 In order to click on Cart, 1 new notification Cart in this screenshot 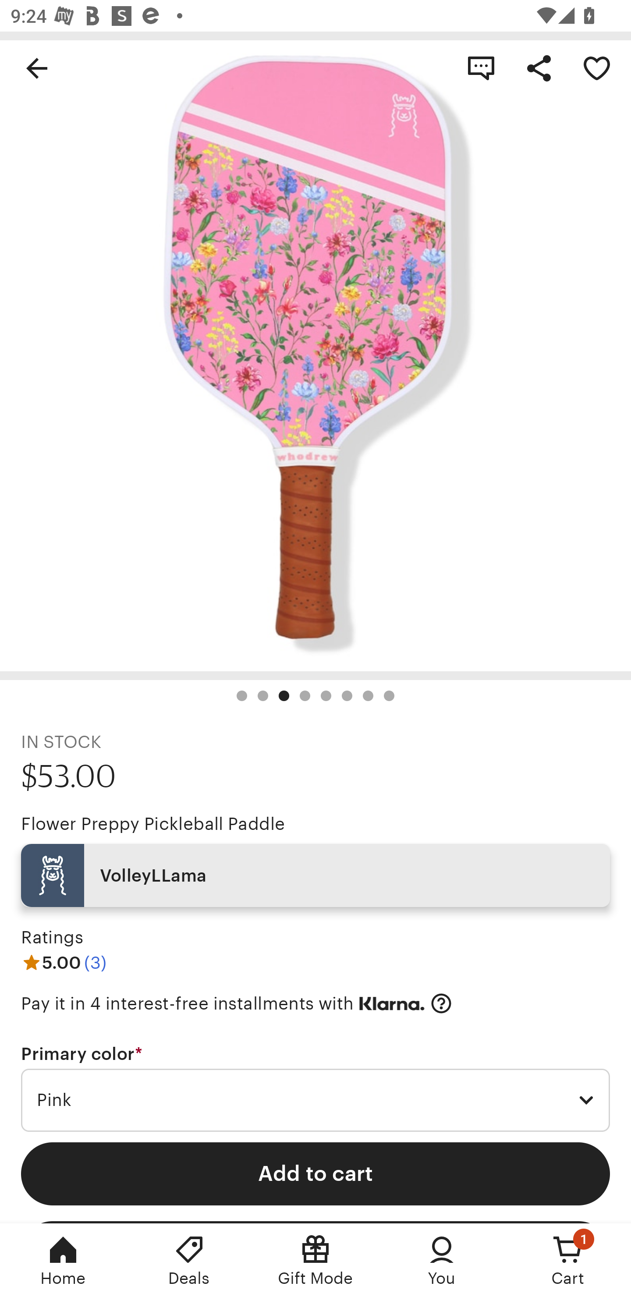, I will do `click(568, 1260)`.